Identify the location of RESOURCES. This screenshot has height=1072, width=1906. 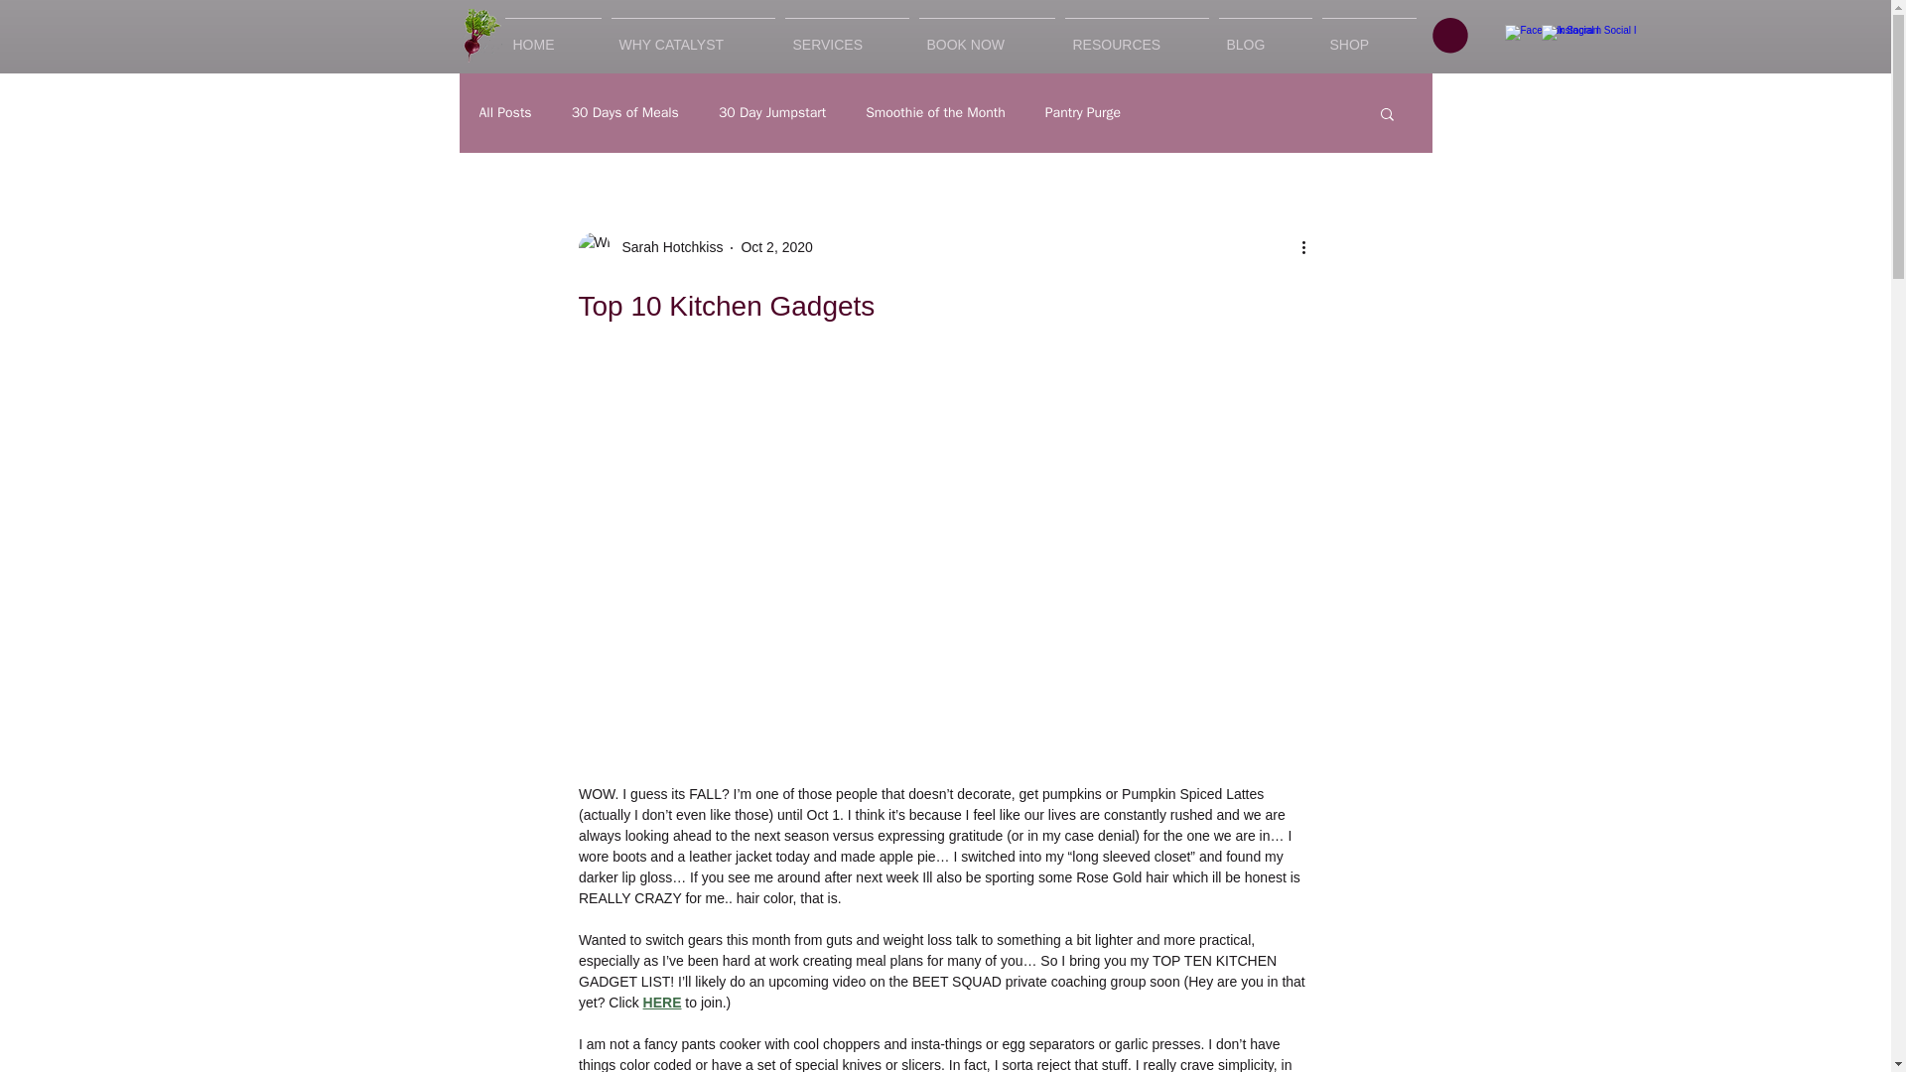
(1137, 36).